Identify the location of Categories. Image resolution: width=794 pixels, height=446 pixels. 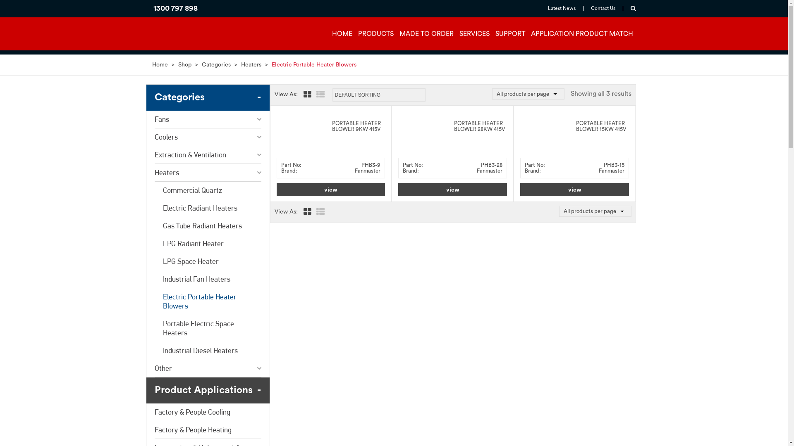
(216, 65).